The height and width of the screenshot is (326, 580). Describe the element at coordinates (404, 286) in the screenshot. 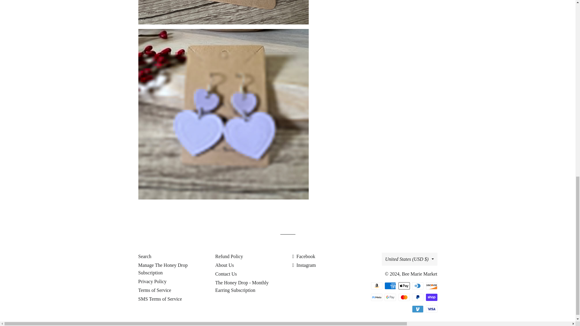

I see `Apple Pay` at that location.